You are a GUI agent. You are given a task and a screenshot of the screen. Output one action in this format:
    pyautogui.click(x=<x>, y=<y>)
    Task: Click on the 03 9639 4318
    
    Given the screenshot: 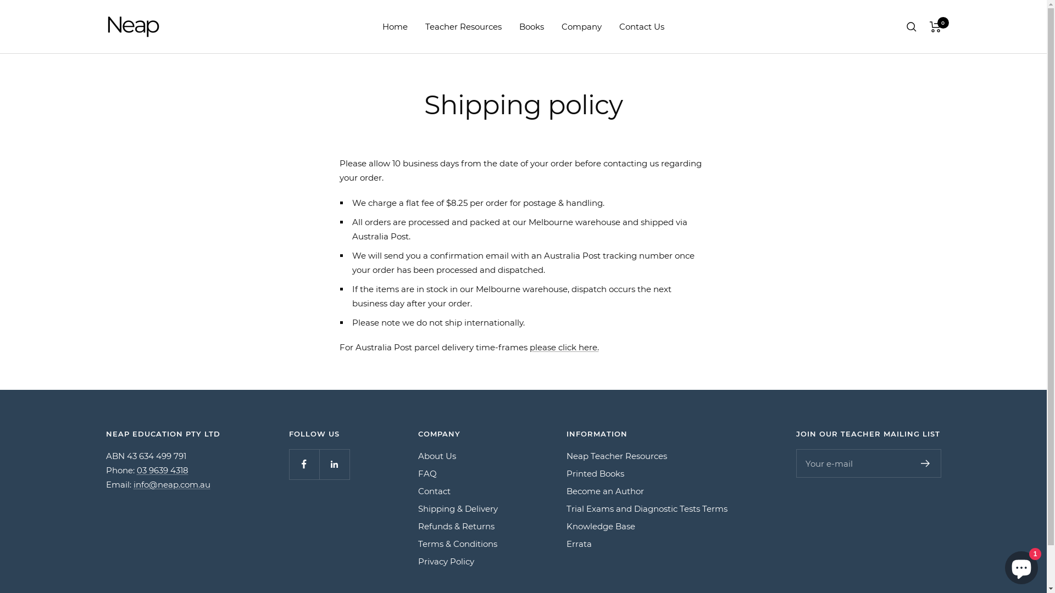 What is the action you would take?
    pyautogui.click(x=162, y=470)
    